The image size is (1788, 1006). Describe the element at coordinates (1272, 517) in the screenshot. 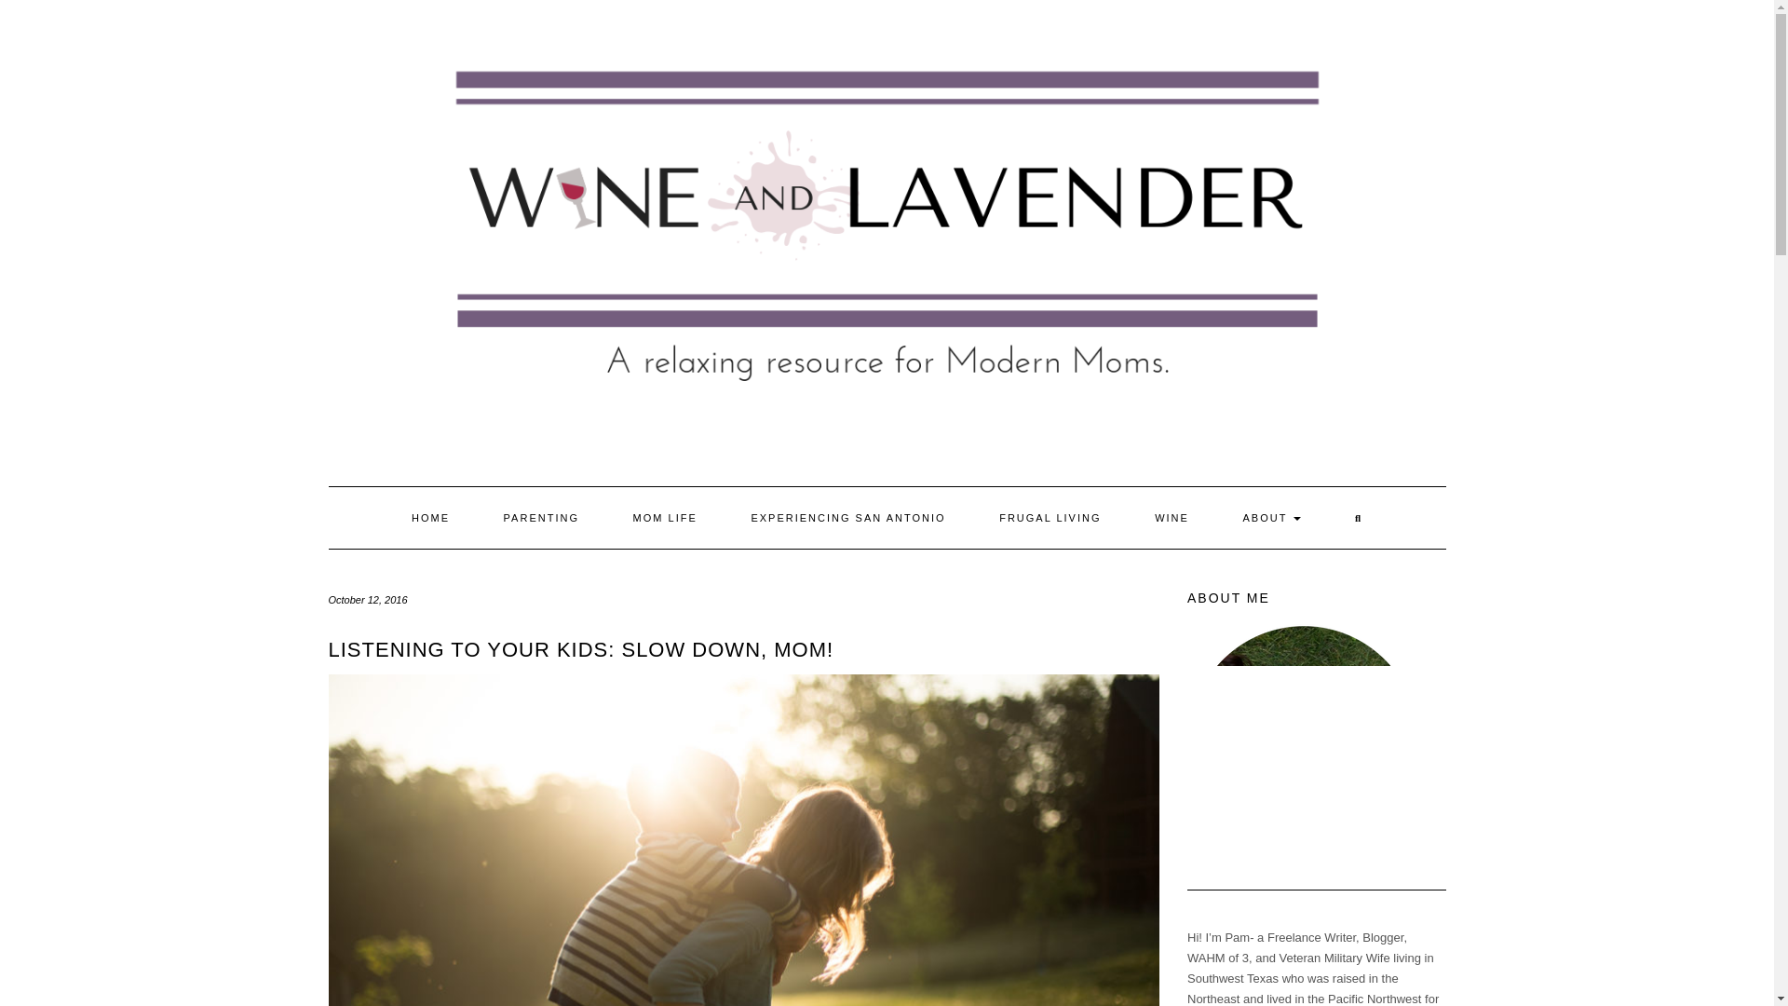

I see `ABOUT` at that location.